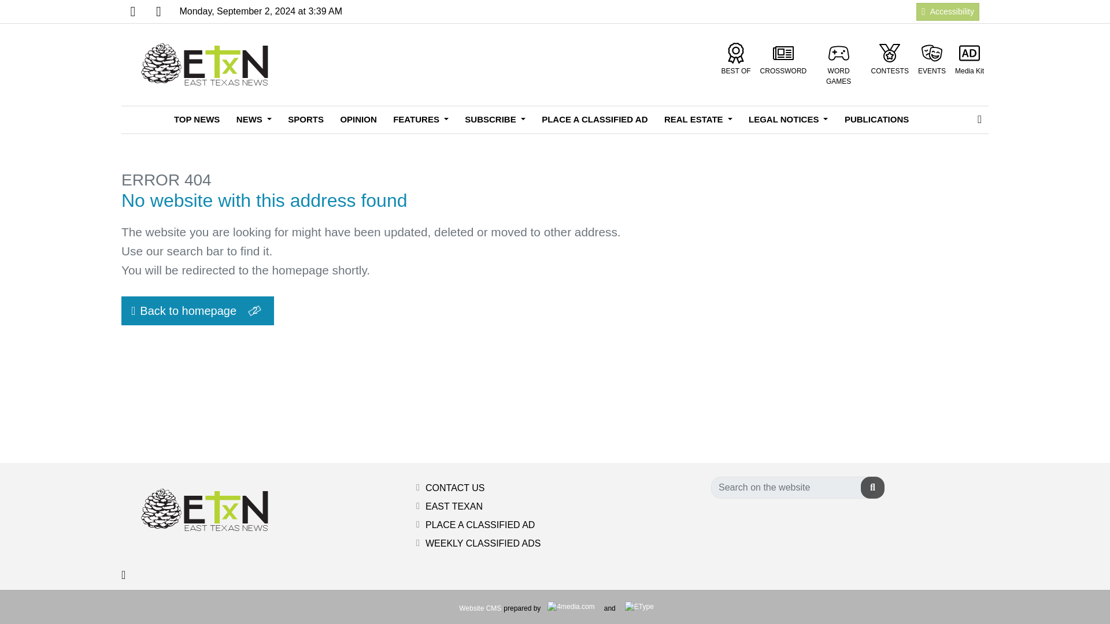 Image resolution: width=1110 pixels, height=624 pixels. What do you see at coordinates (783, 59) in the screenshot?
I see `CROSSWORDS` at bounding box center [783, 59].